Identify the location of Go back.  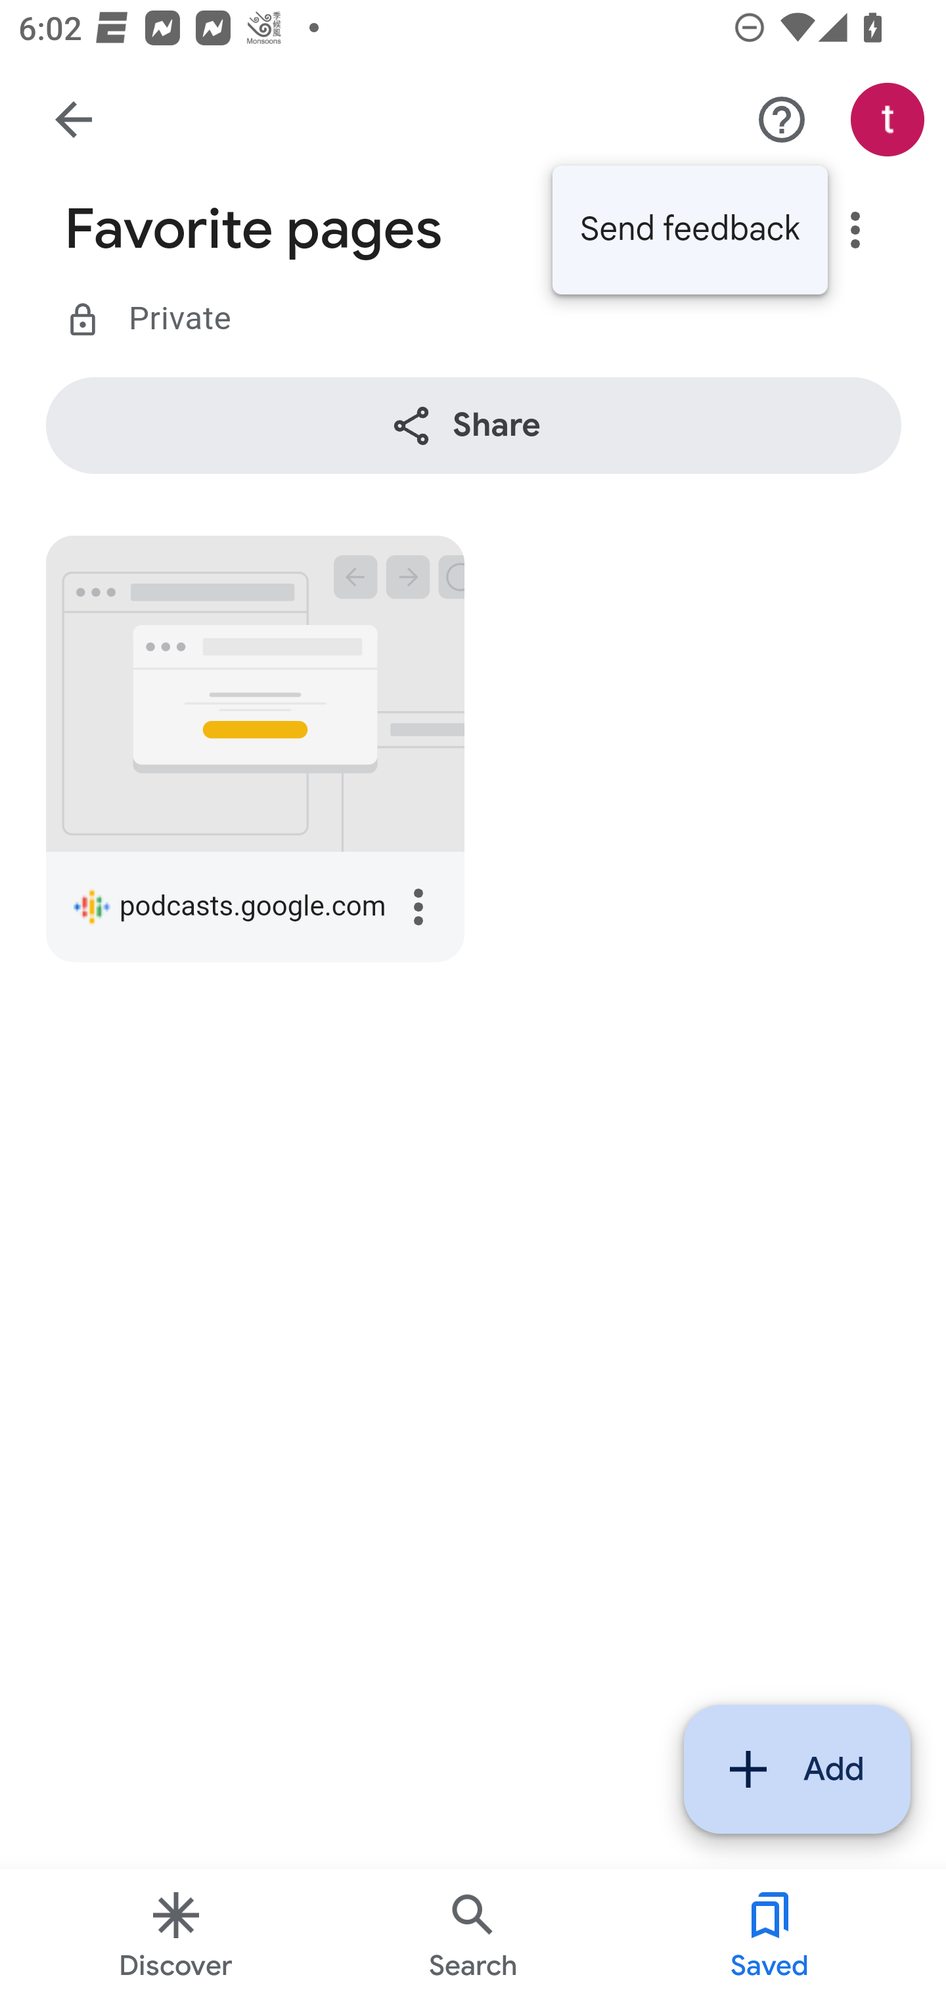
(74, 120).